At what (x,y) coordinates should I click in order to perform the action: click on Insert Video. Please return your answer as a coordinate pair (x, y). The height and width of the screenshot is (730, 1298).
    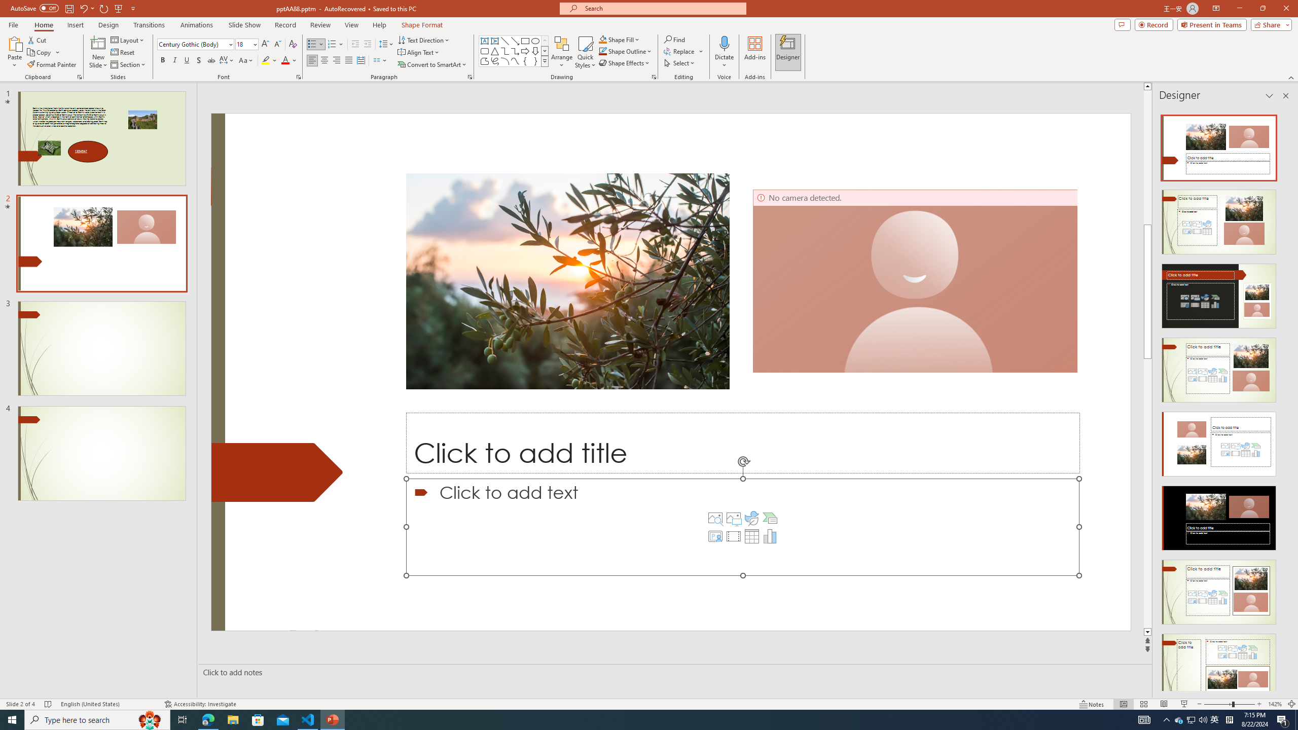
    Looking at the image, I should click on (733, 536).